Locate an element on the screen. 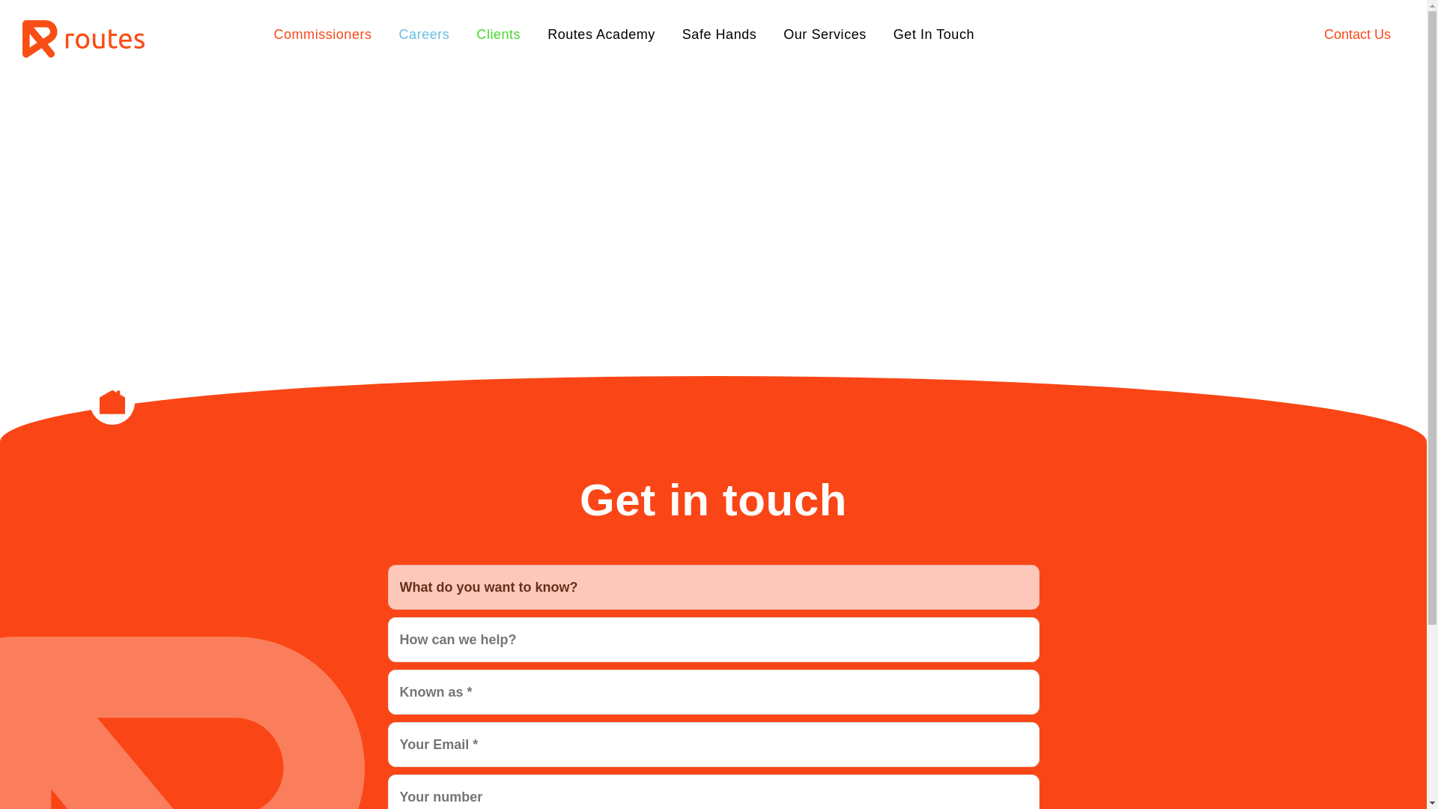 Image resolution: width=1438 pixels, height=809 pixels. Routes Academy is located at coordinates (601, 34).